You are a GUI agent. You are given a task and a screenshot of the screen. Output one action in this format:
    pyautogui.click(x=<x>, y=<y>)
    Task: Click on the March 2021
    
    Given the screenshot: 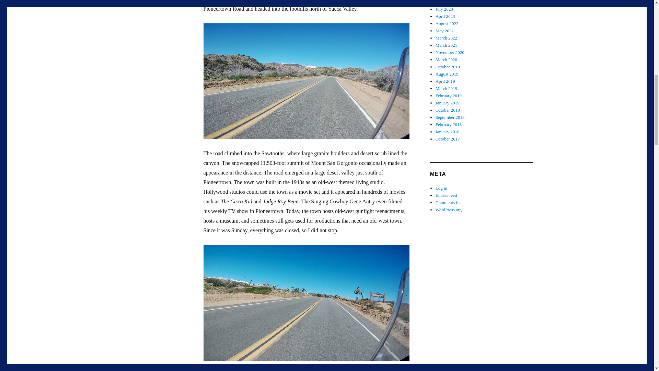 What is the action you would take?
    pyautogui.click(x=446, y=45)
    